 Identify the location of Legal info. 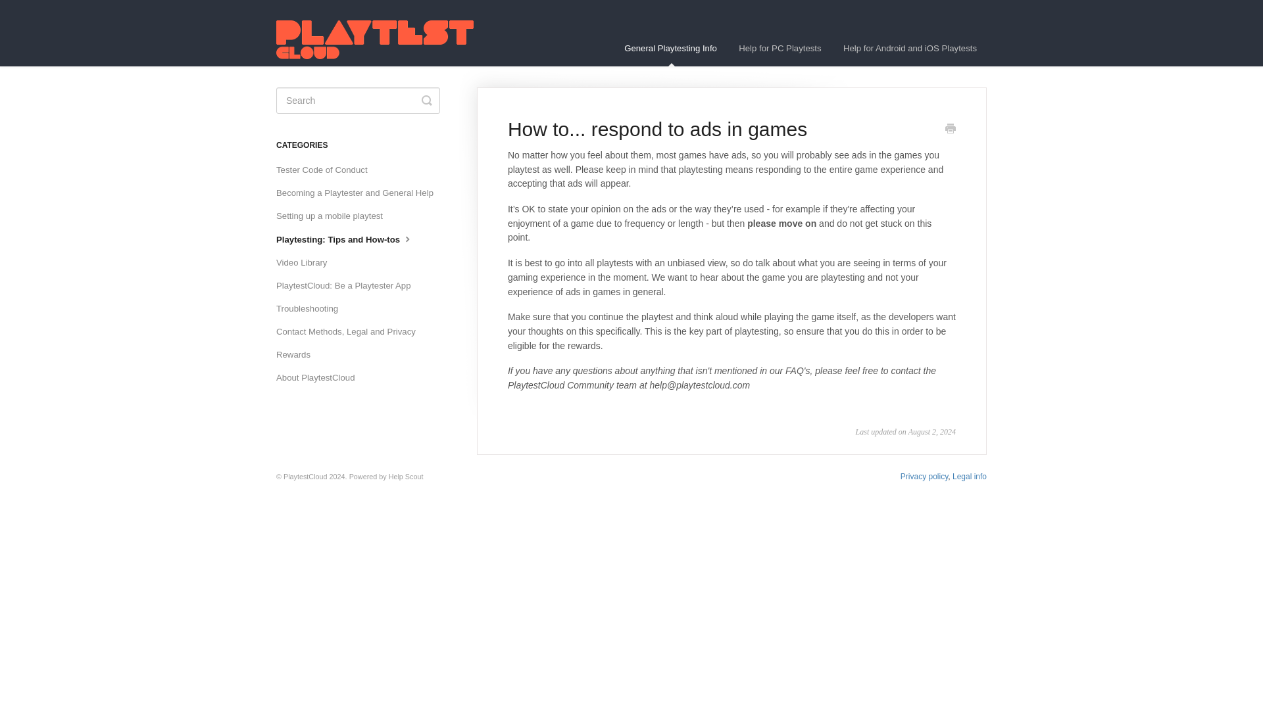
(969, 477).